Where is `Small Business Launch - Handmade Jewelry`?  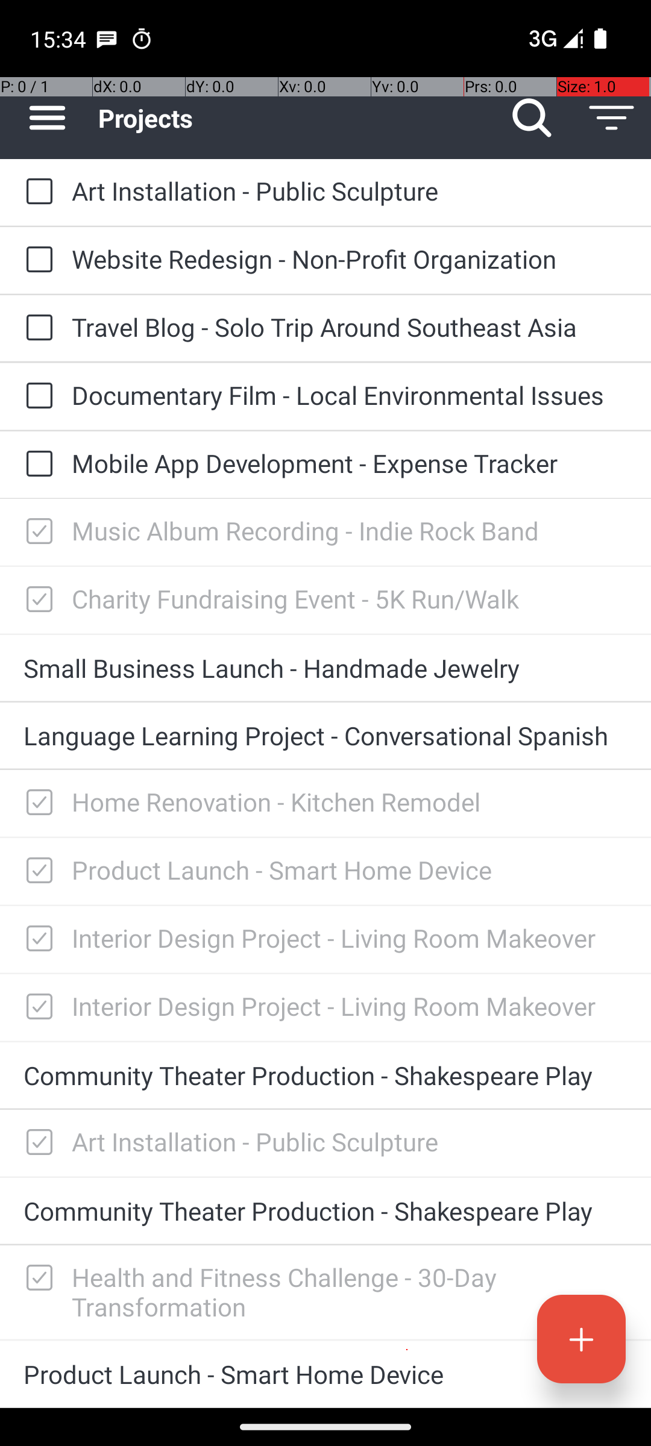 Small Business Launch - Handmade Jewelry is located at coordinates (325, 668).